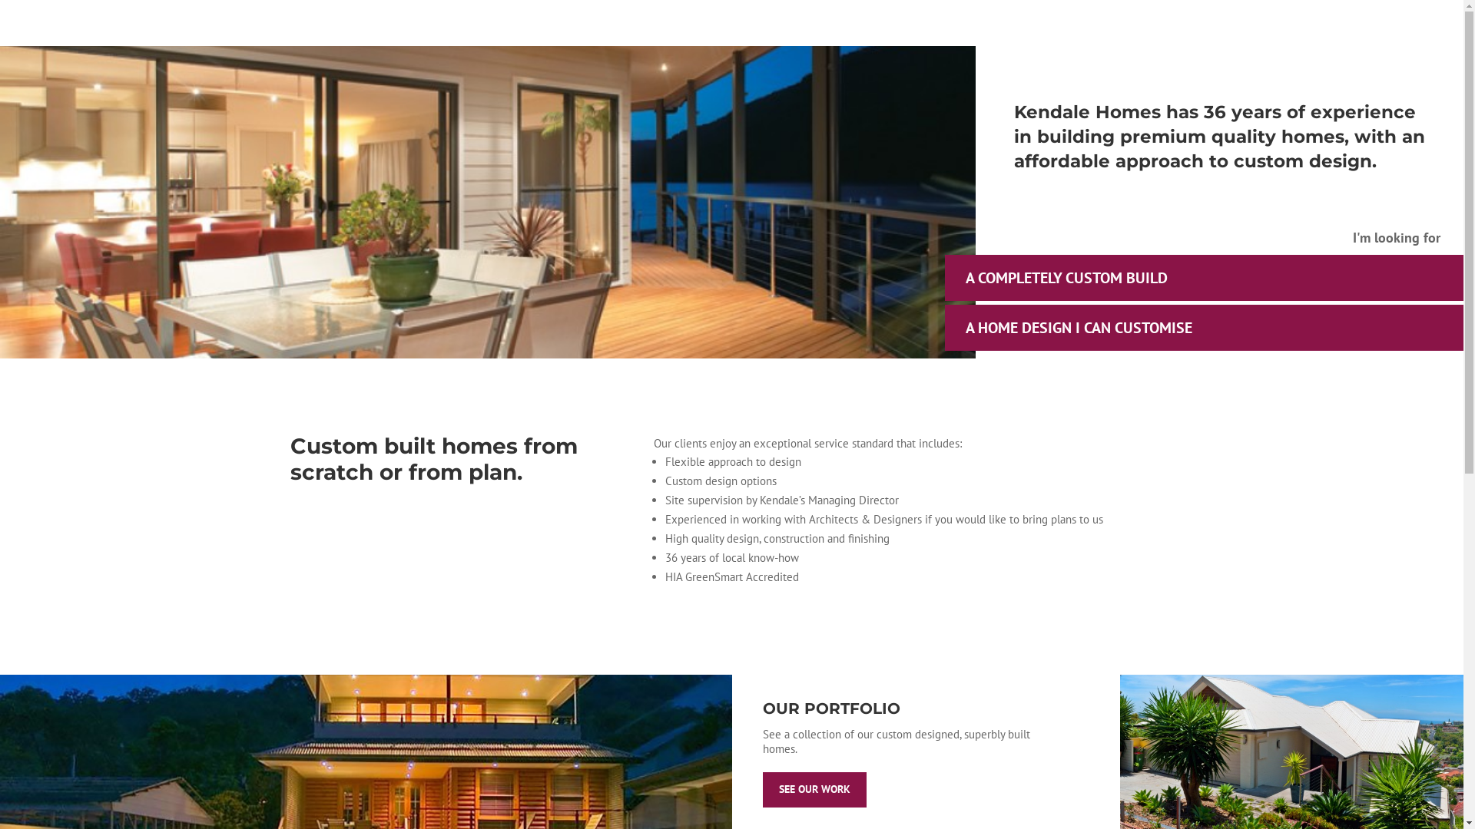 This screenshot has width=1475, height=829. I want to click on A HOME DESIGN I CAN CUSTOMISE, so click(1205, 328).